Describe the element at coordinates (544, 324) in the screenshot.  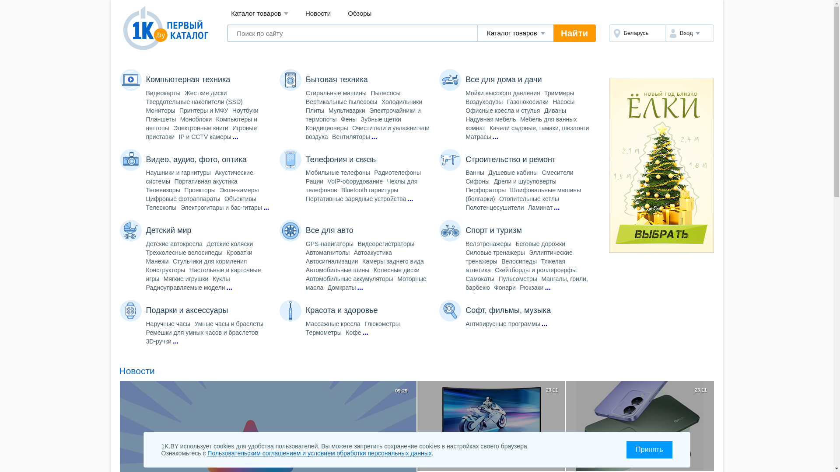
I see `...` at that location.